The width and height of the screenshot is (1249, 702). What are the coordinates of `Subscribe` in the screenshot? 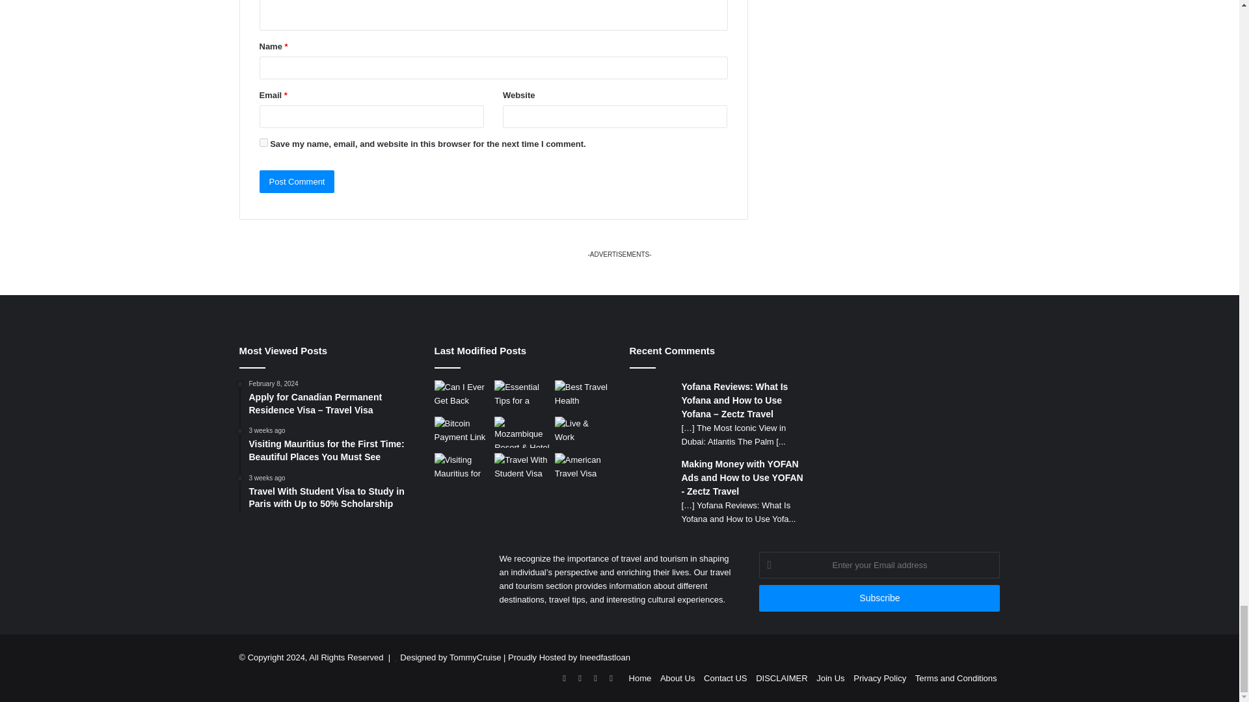 It's located at (880, 598).